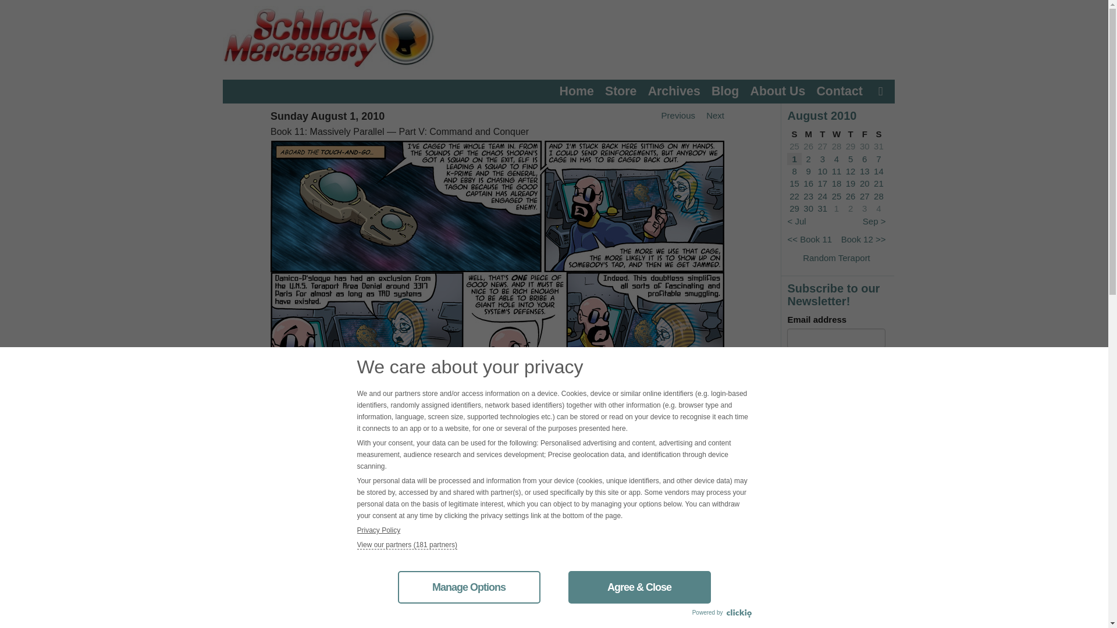  What do you see at coordinates (823, 147) in the screenshot?
I see `27` at bounding box center [823, 147].